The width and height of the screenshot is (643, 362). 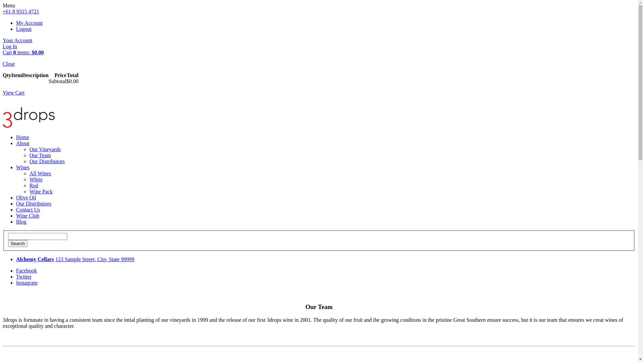 I want to click on Contact Us, so click(x=28, y=210).